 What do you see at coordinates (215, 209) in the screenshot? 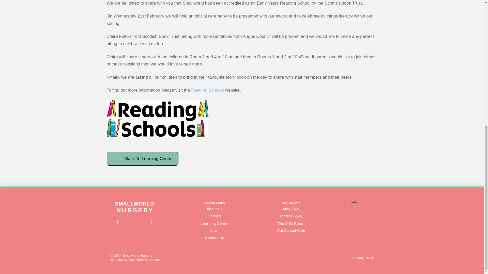
I see `About Us` at bounding box center [215, 209].